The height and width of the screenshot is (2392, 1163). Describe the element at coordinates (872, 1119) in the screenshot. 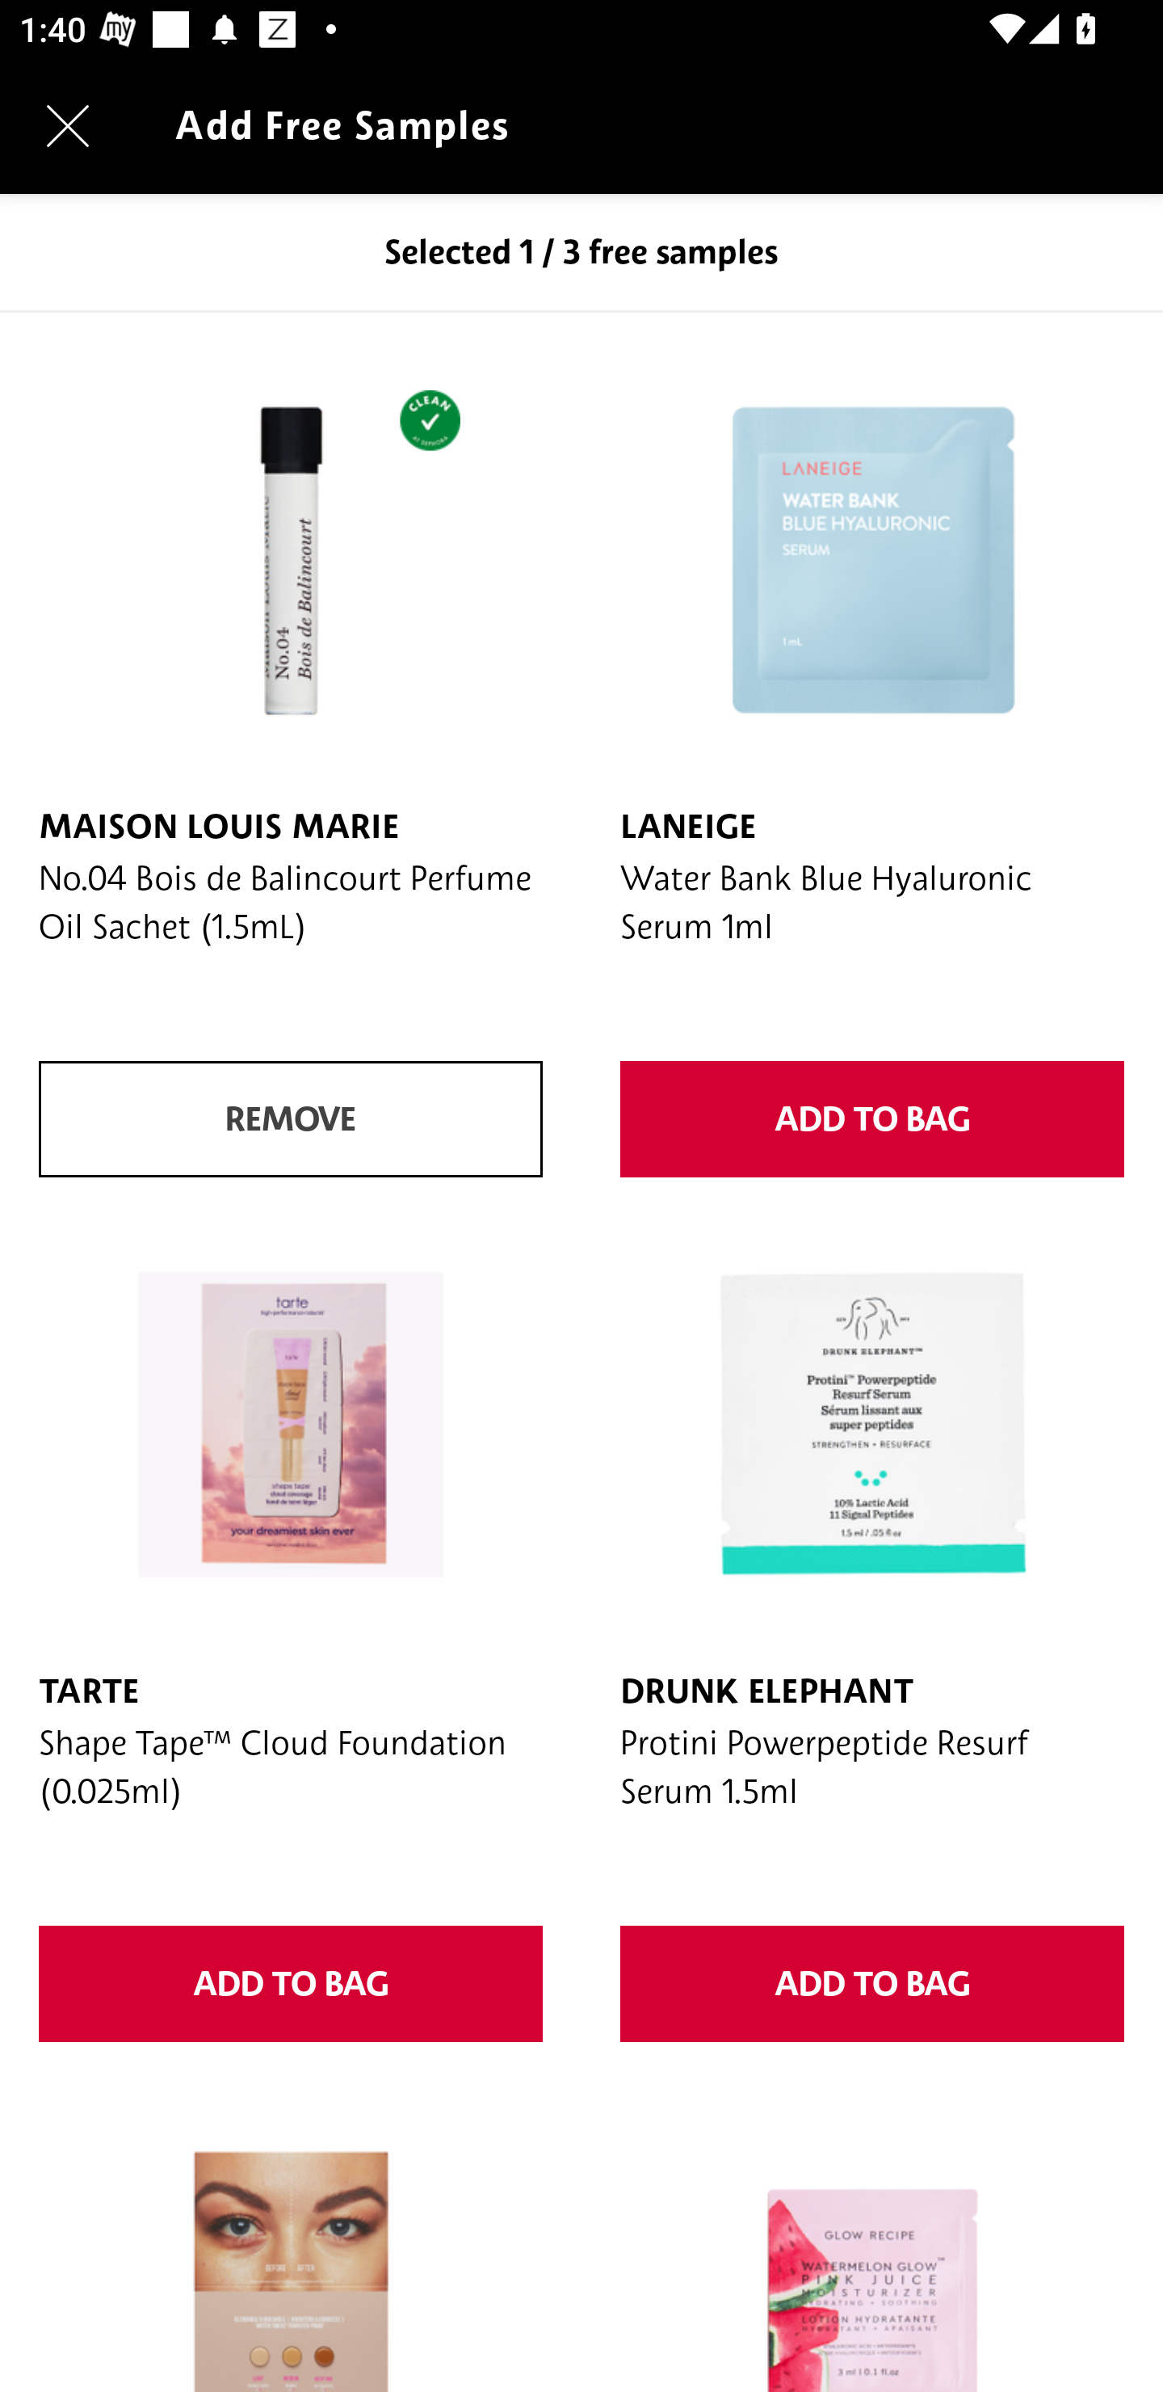

I see `ADD TO BAG` at that location.